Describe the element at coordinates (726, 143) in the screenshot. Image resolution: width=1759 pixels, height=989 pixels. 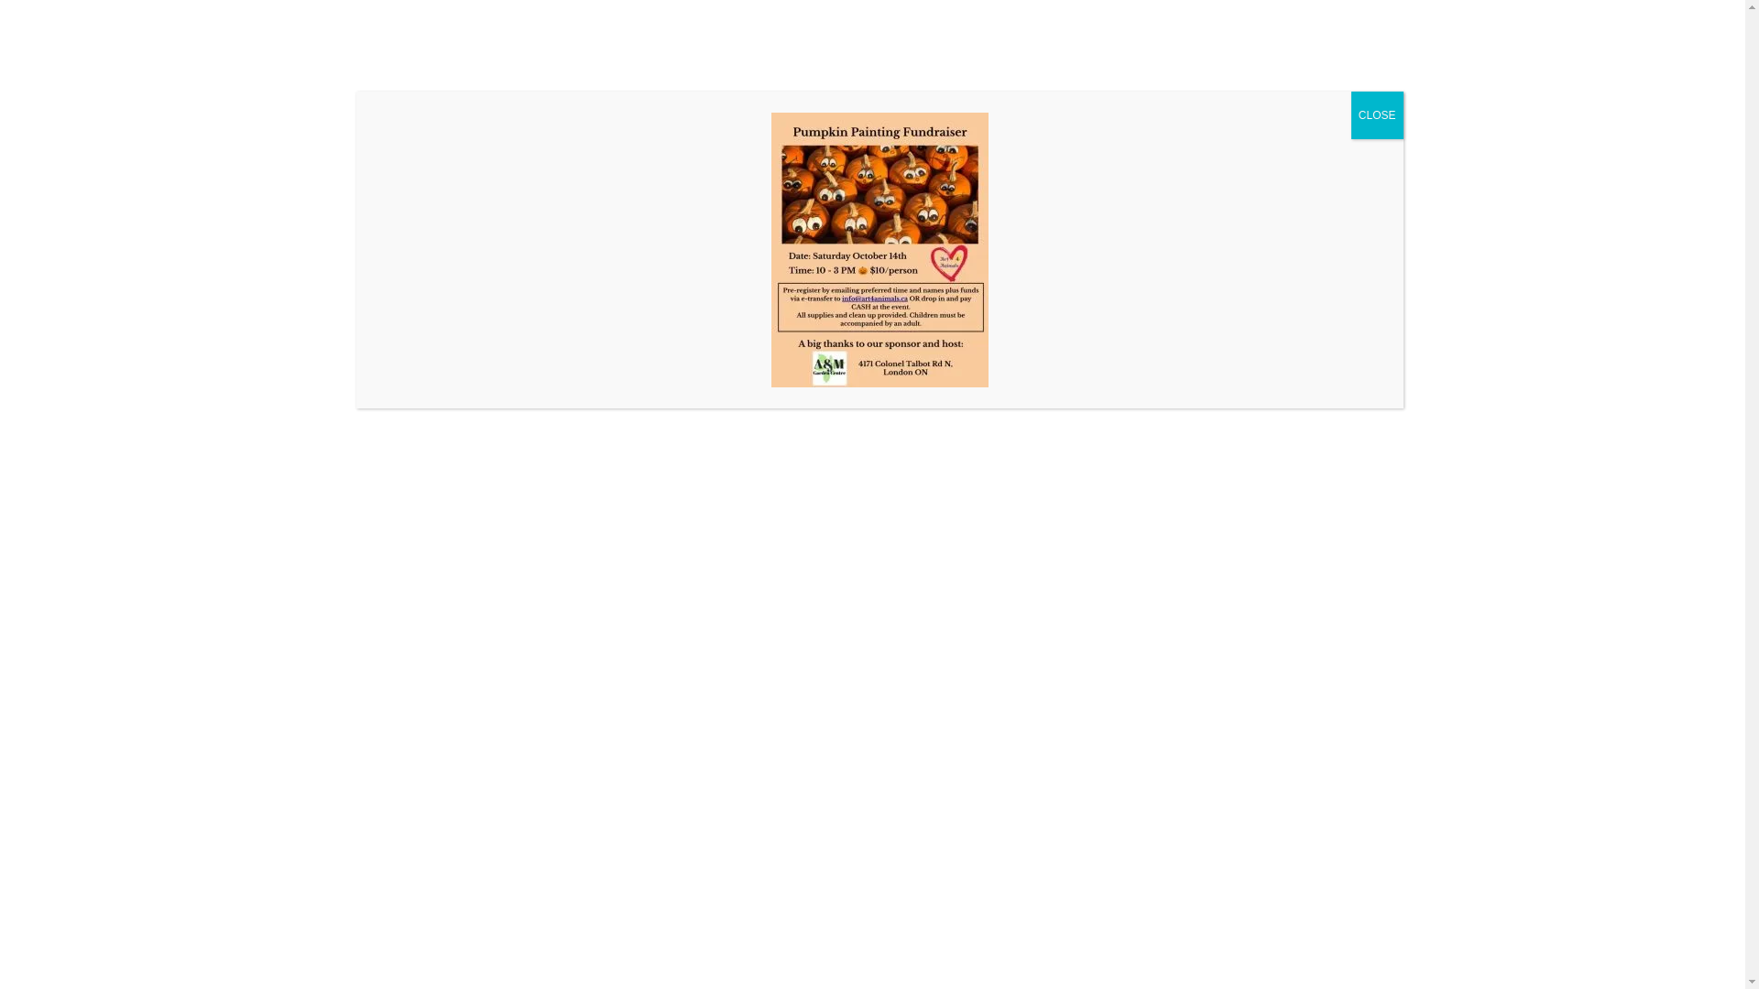
I see `Events` at that location.